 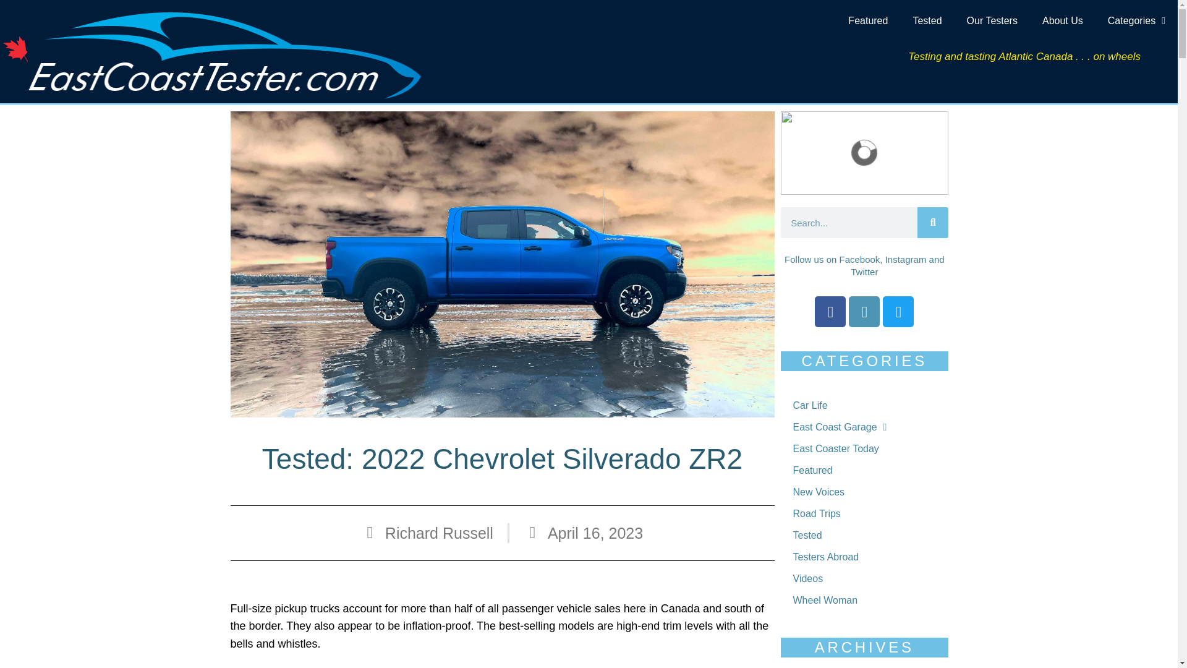 What do you see at coordinates (927, 21) in the screenshot?
I see `Tested` at bounding box center [927, 21].